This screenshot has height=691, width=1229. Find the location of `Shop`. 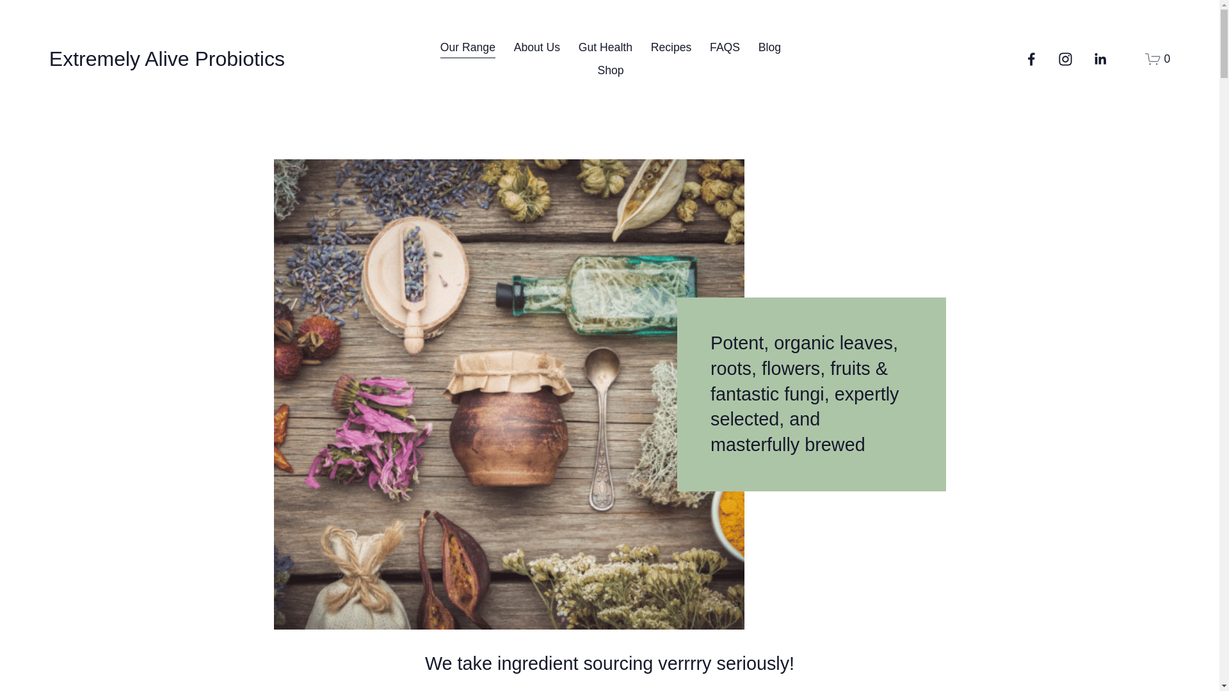

Shop is located at coordinates (611, 70).